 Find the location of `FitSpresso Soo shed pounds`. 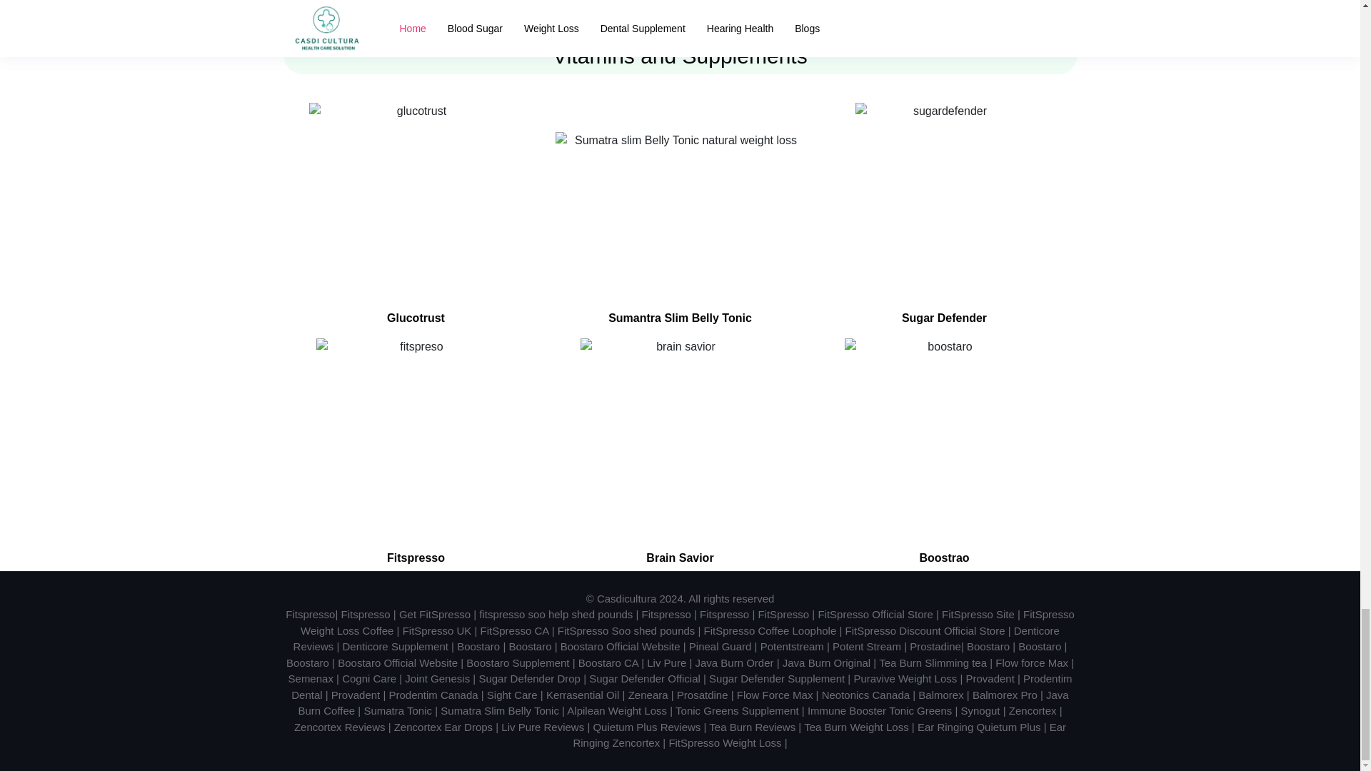

FitSpresso Soo shed pounds is located at coordinates (626, 630).